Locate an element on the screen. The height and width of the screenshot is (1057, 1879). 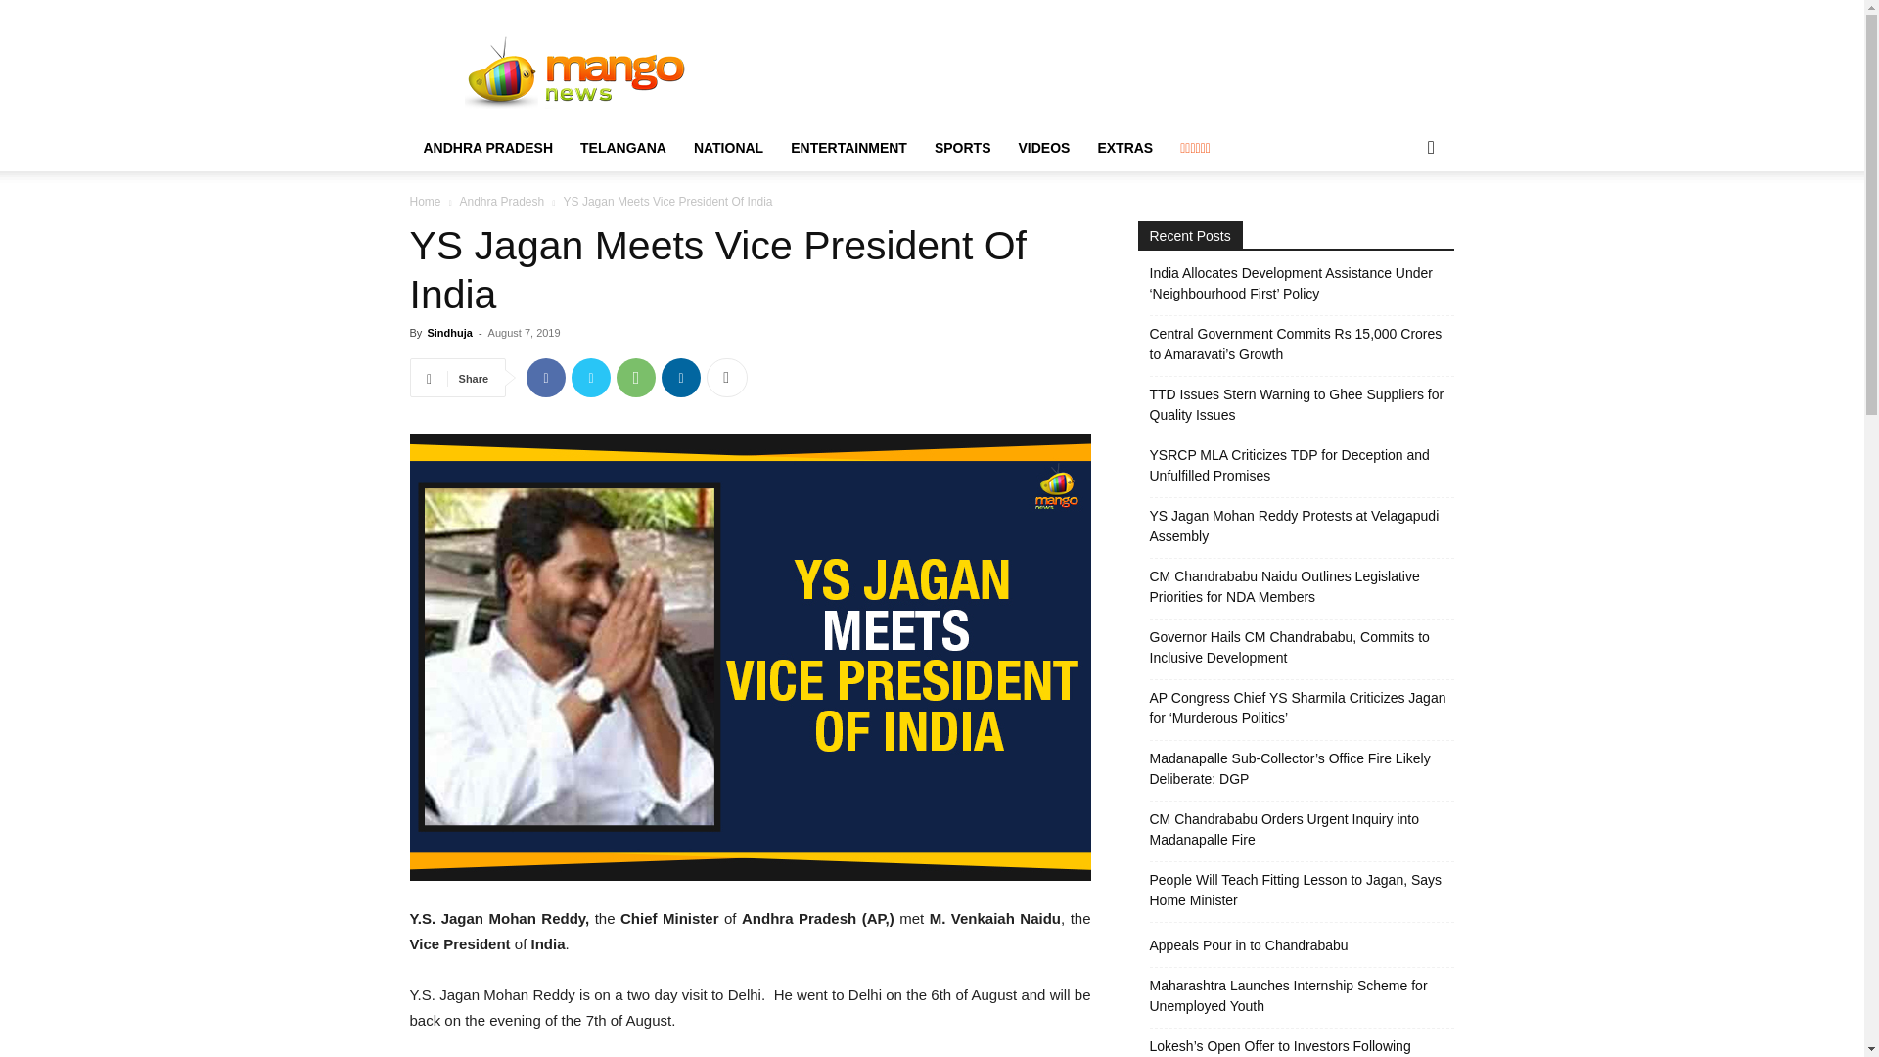
The Mango News is located at coordinates (575, 70).